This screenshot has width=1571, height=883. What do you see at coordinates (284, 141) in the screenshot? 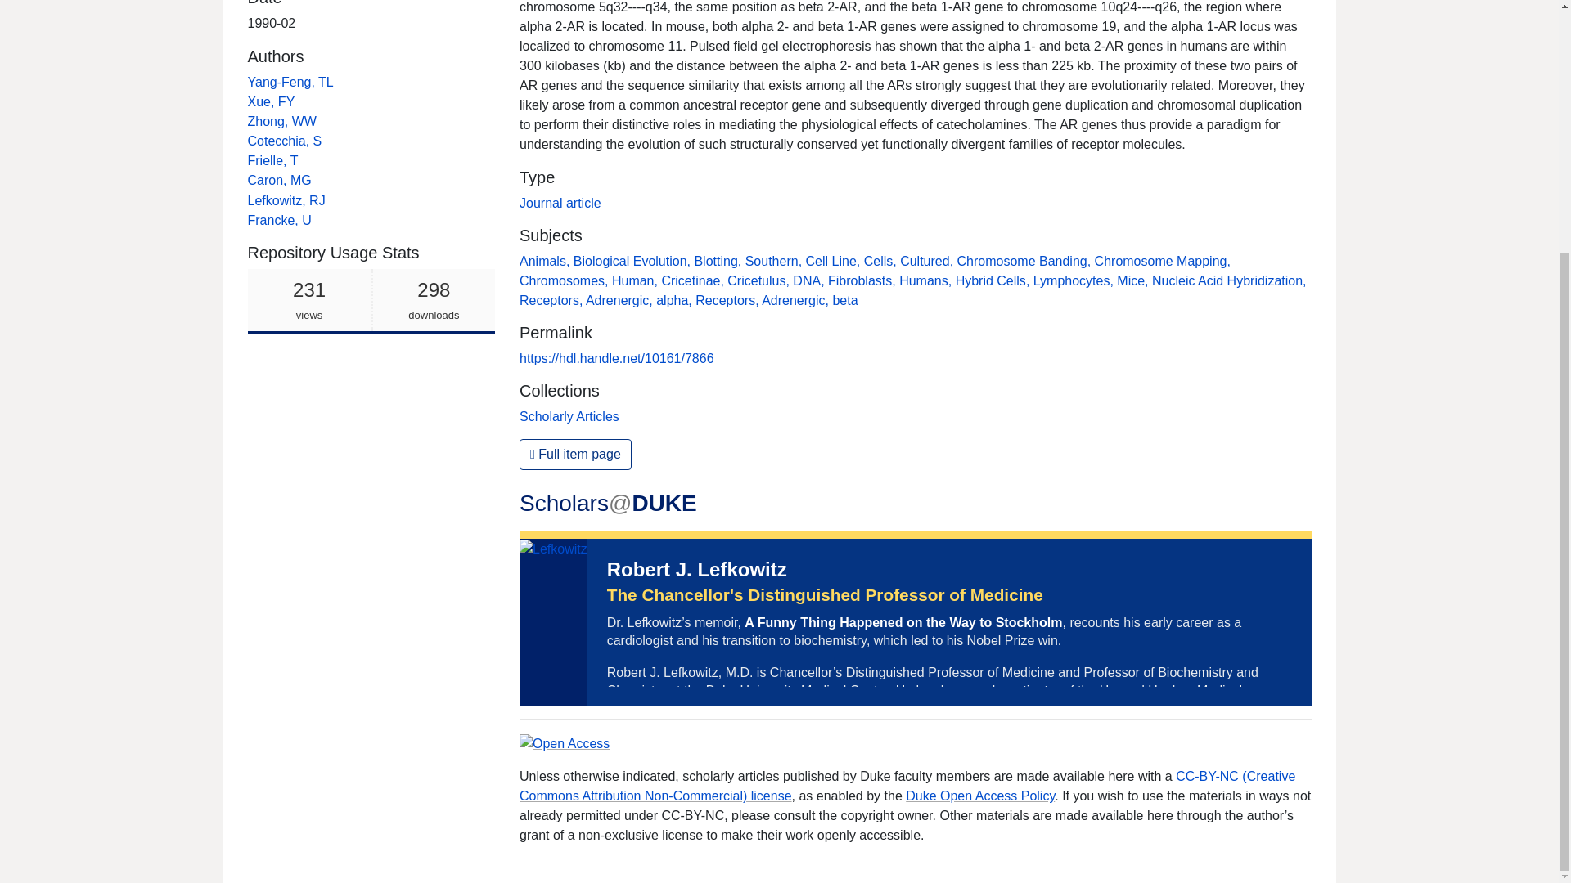
I see `Cotecchia, S` at bounding box center [284, 141].